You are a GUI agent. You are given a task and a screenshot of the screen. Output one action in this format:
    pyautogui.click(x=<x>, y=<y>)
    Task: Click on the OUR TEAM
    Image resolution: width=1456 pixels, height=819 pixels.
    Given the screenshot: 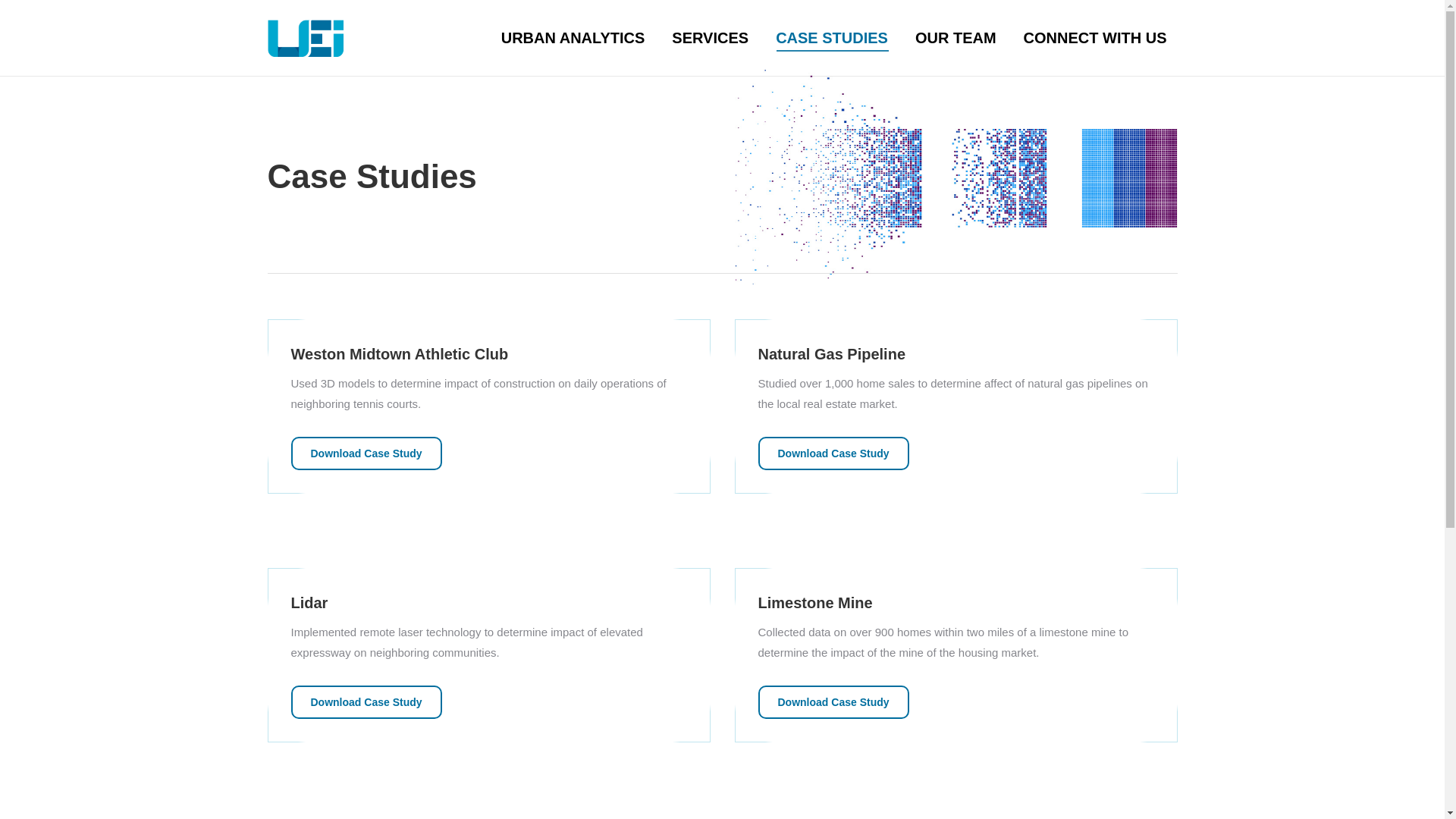 What is the action you would take?
    pyautogui.click(x=955, y=38)
    